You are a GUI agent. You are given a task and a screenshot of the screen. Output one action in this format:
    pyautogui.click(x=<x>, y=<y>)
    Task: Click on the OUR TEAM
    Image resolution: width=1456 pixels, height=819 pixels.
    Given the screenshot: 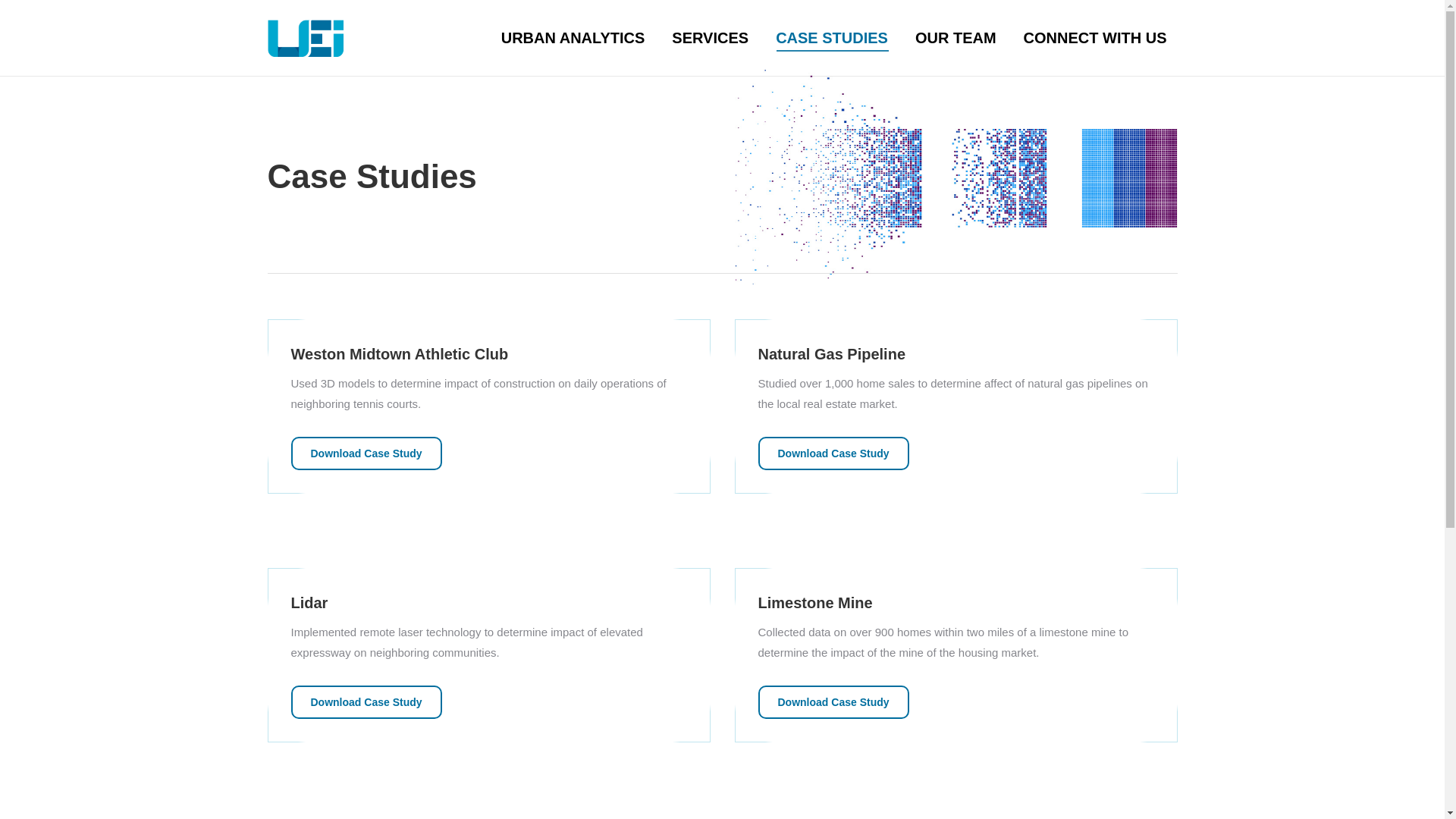 What is the action you would take?
    pyautogui.click(x=955, y=38)
    